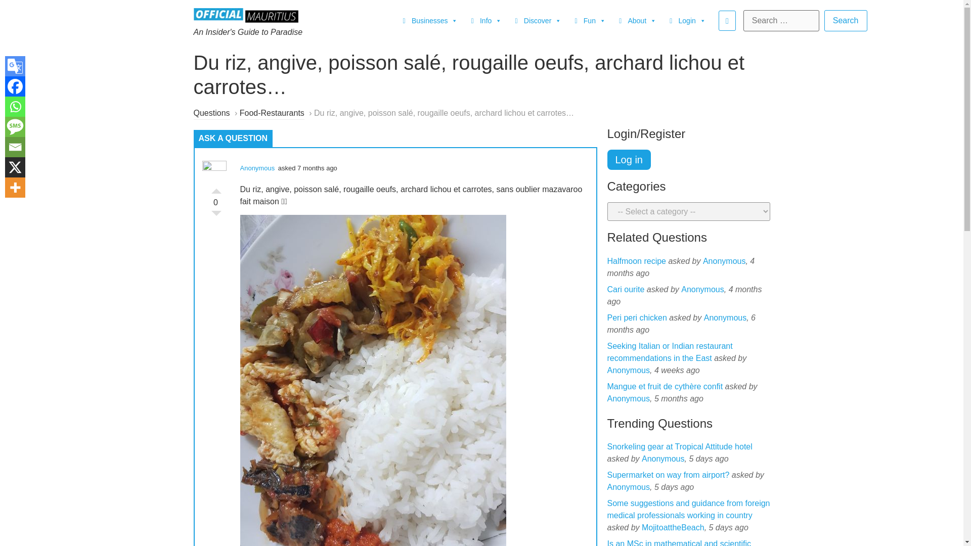  I want to click on SMS, so click(15, 127).